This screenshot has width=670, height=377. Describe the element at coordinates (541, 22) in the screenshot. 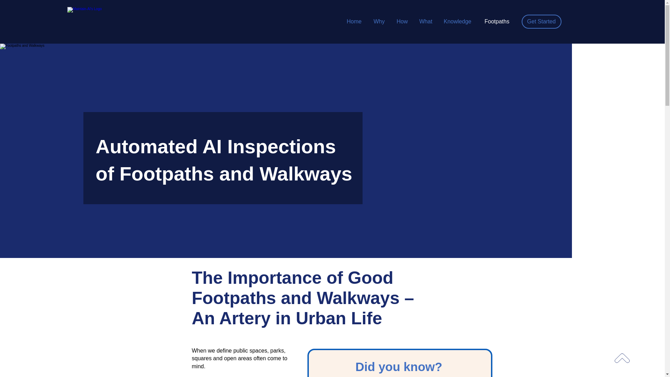

I see `Get Started` at that location.